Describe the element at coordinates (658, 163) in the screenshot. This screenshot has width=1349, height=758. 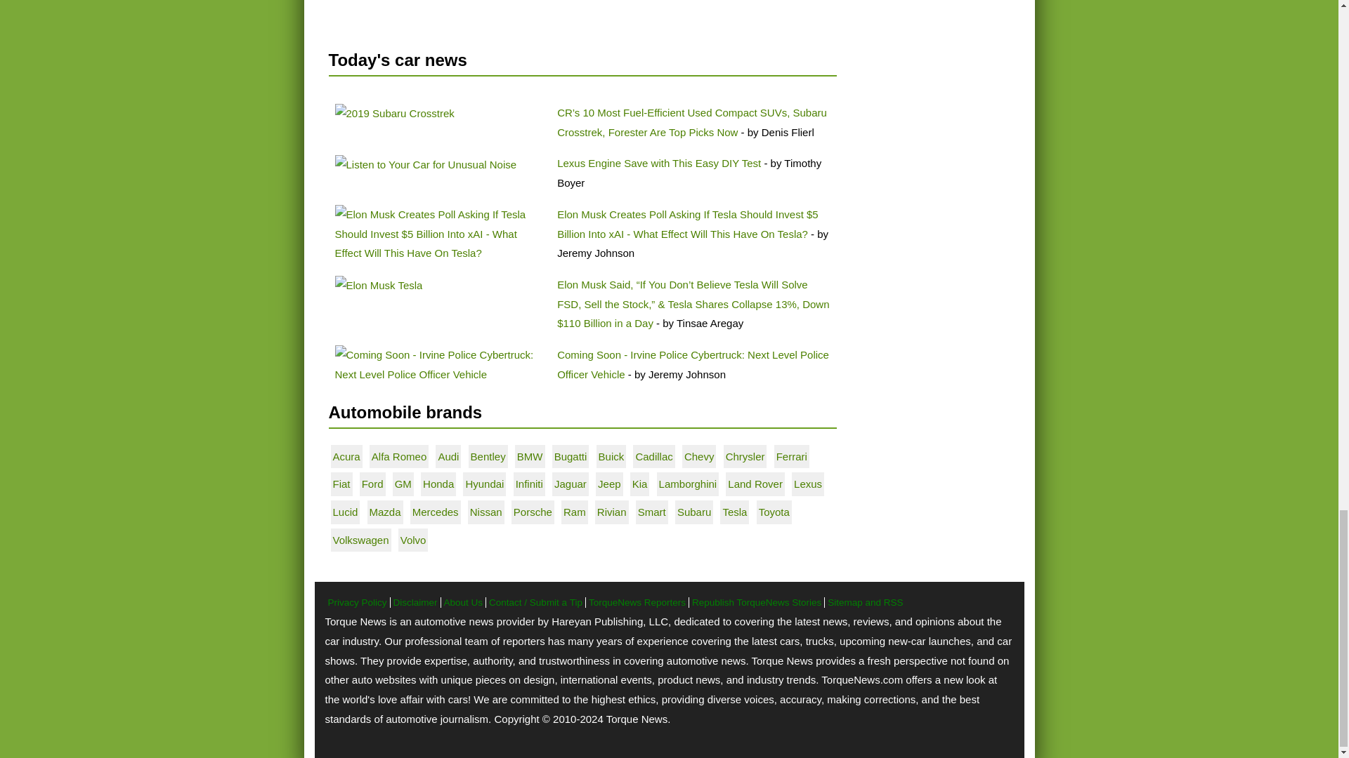
I see `Lexus Engine Save with This Easy DIY Test` at that location.